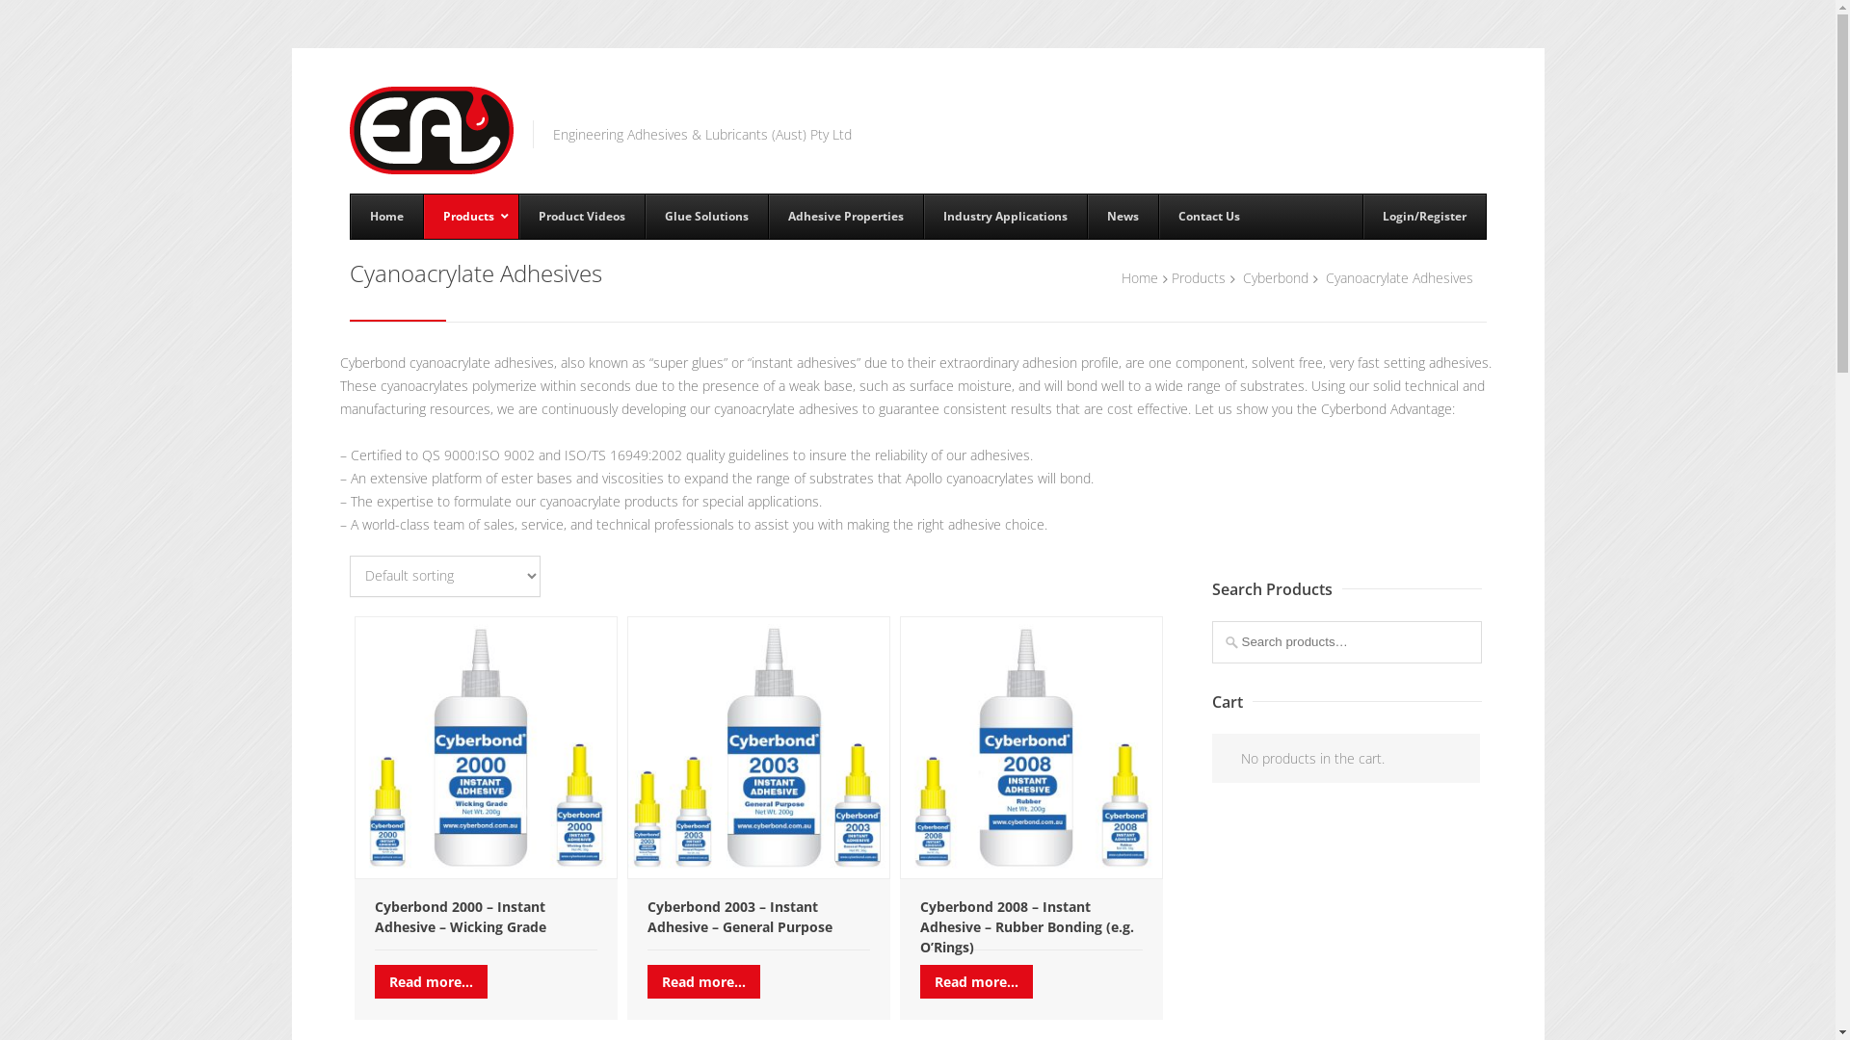  I want to click on Cyberbond, so click(1276, 277).